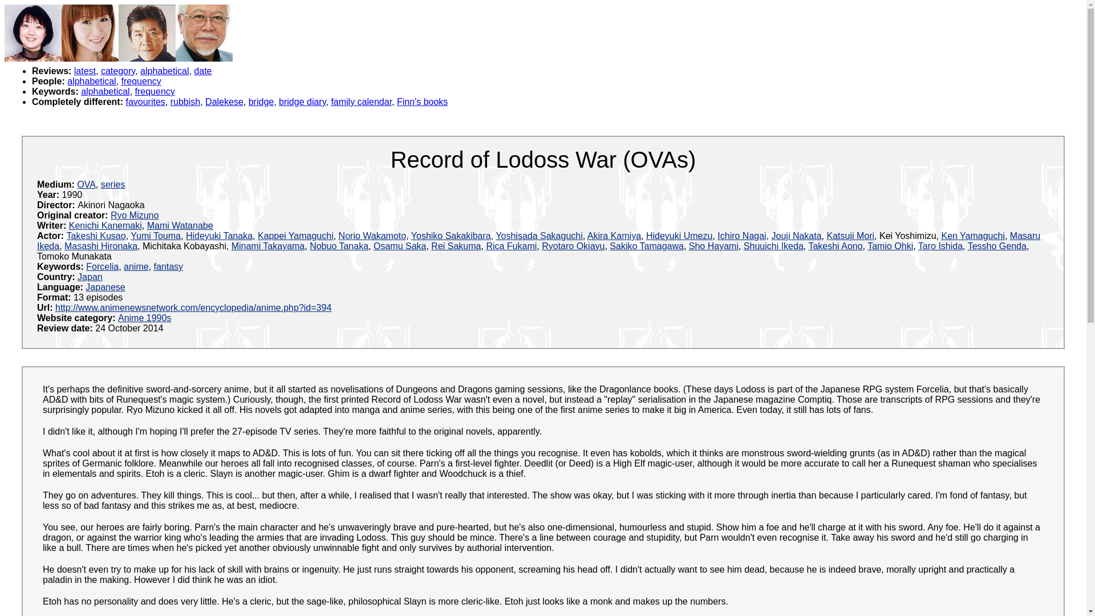 Image resolution: width=1095 pixels, height=616 pixels. What do you see at coordinates (169, 267) in the screenshot?
I see `fantasy` at bounding box center [169, 267].